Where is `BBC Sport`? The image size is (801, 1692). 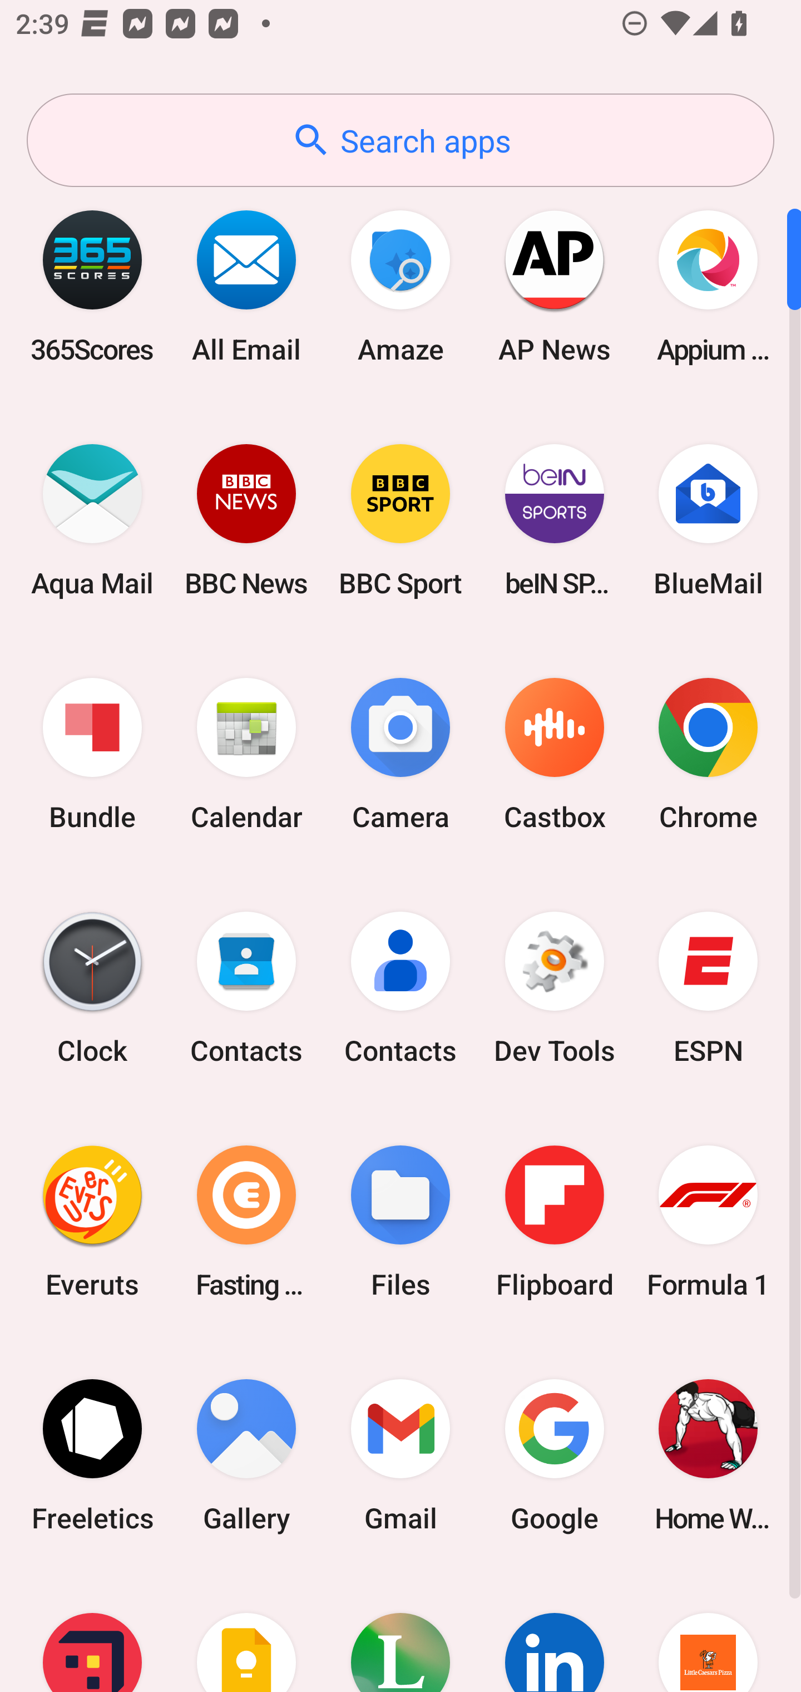 BBC Sport is located at coordinates (400, 520).